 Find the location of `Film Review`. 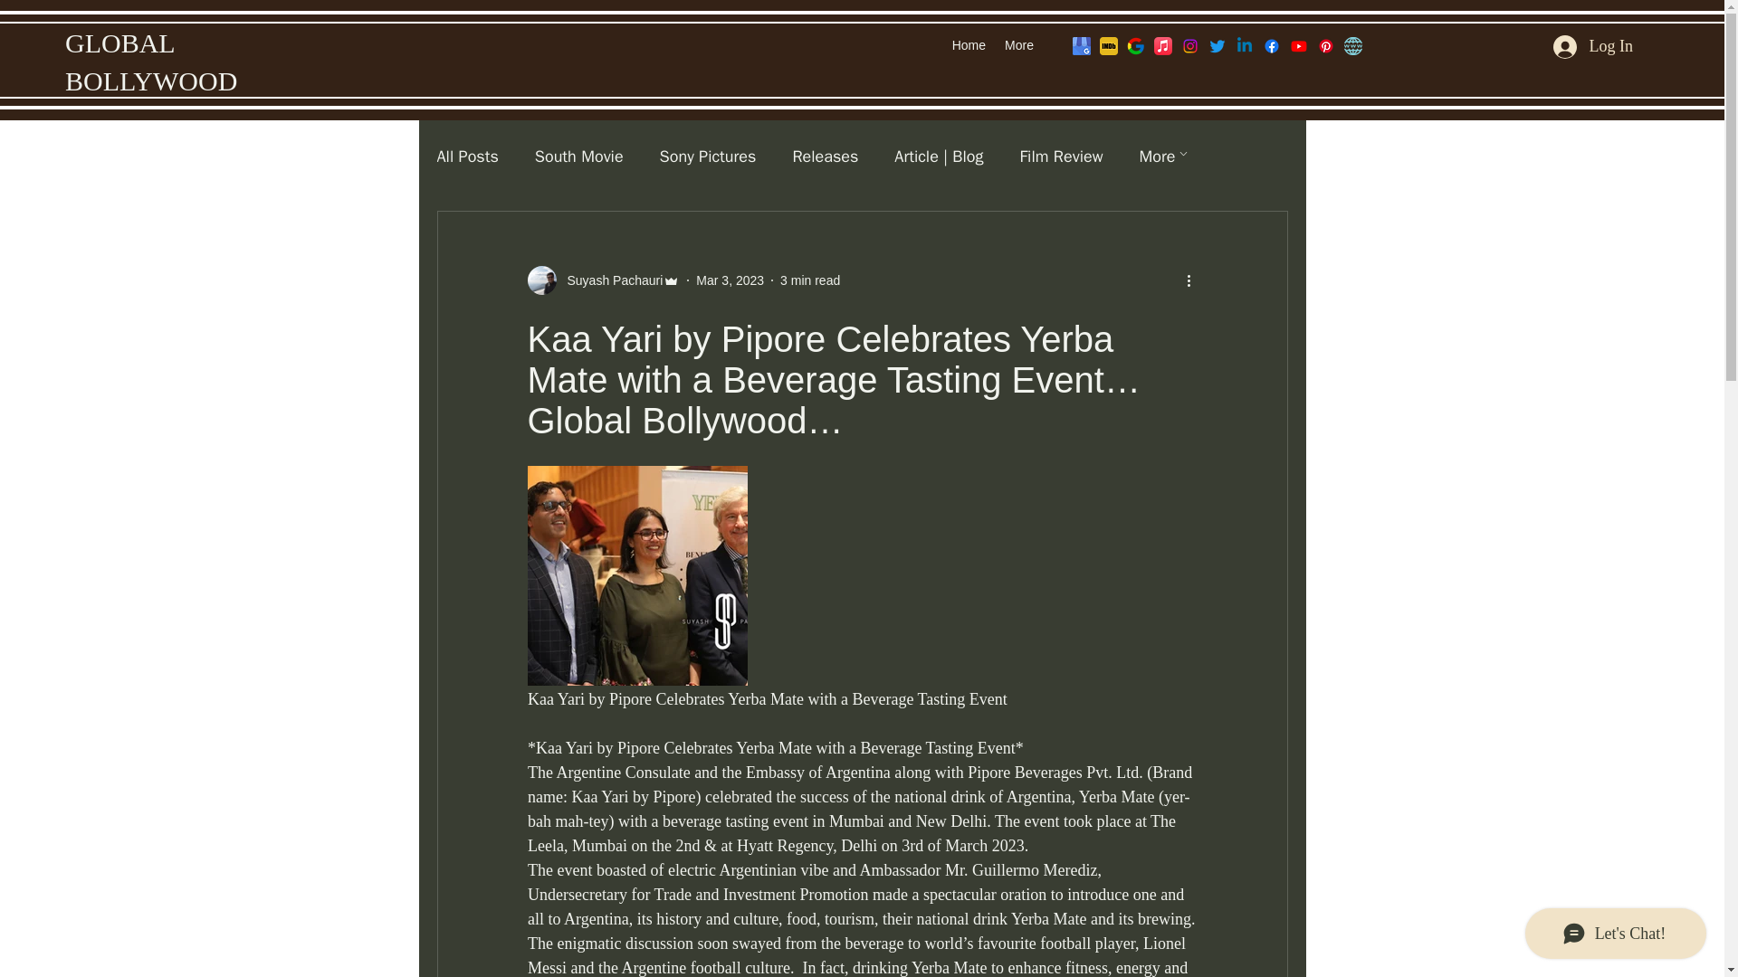

Film Review is located at coordinates (1060, 156).